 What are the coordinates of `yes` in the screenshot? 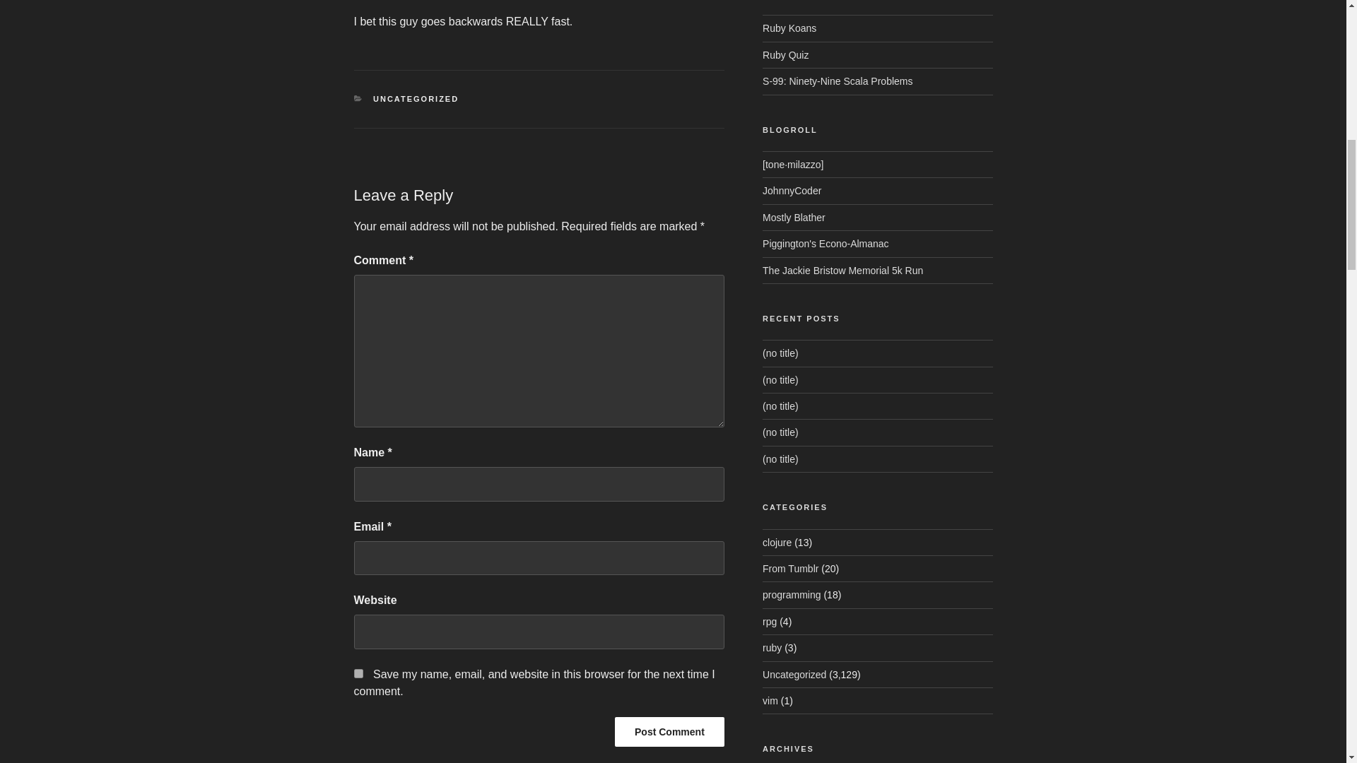 It's located at (358, 674).